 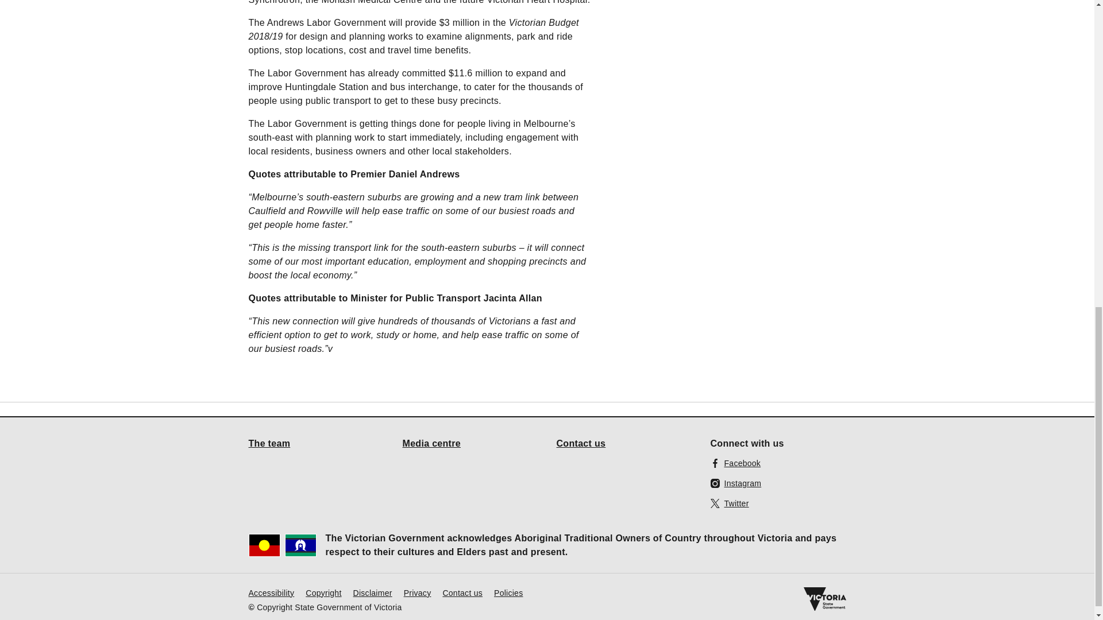 What do you see at coordinates (269, 443) in the screenshot?
I see `The team` at bounding box center [269, 443].